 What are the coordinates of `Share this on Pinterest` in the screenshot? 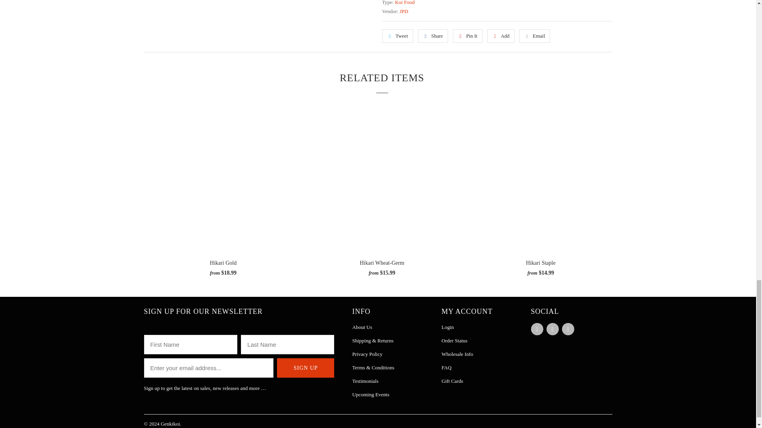 It's located at (468, 36).